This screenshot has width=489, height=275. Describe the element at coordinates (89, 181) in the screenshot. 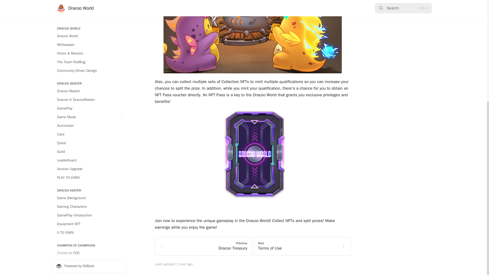

I see `Collection Prize Pool` at that location.